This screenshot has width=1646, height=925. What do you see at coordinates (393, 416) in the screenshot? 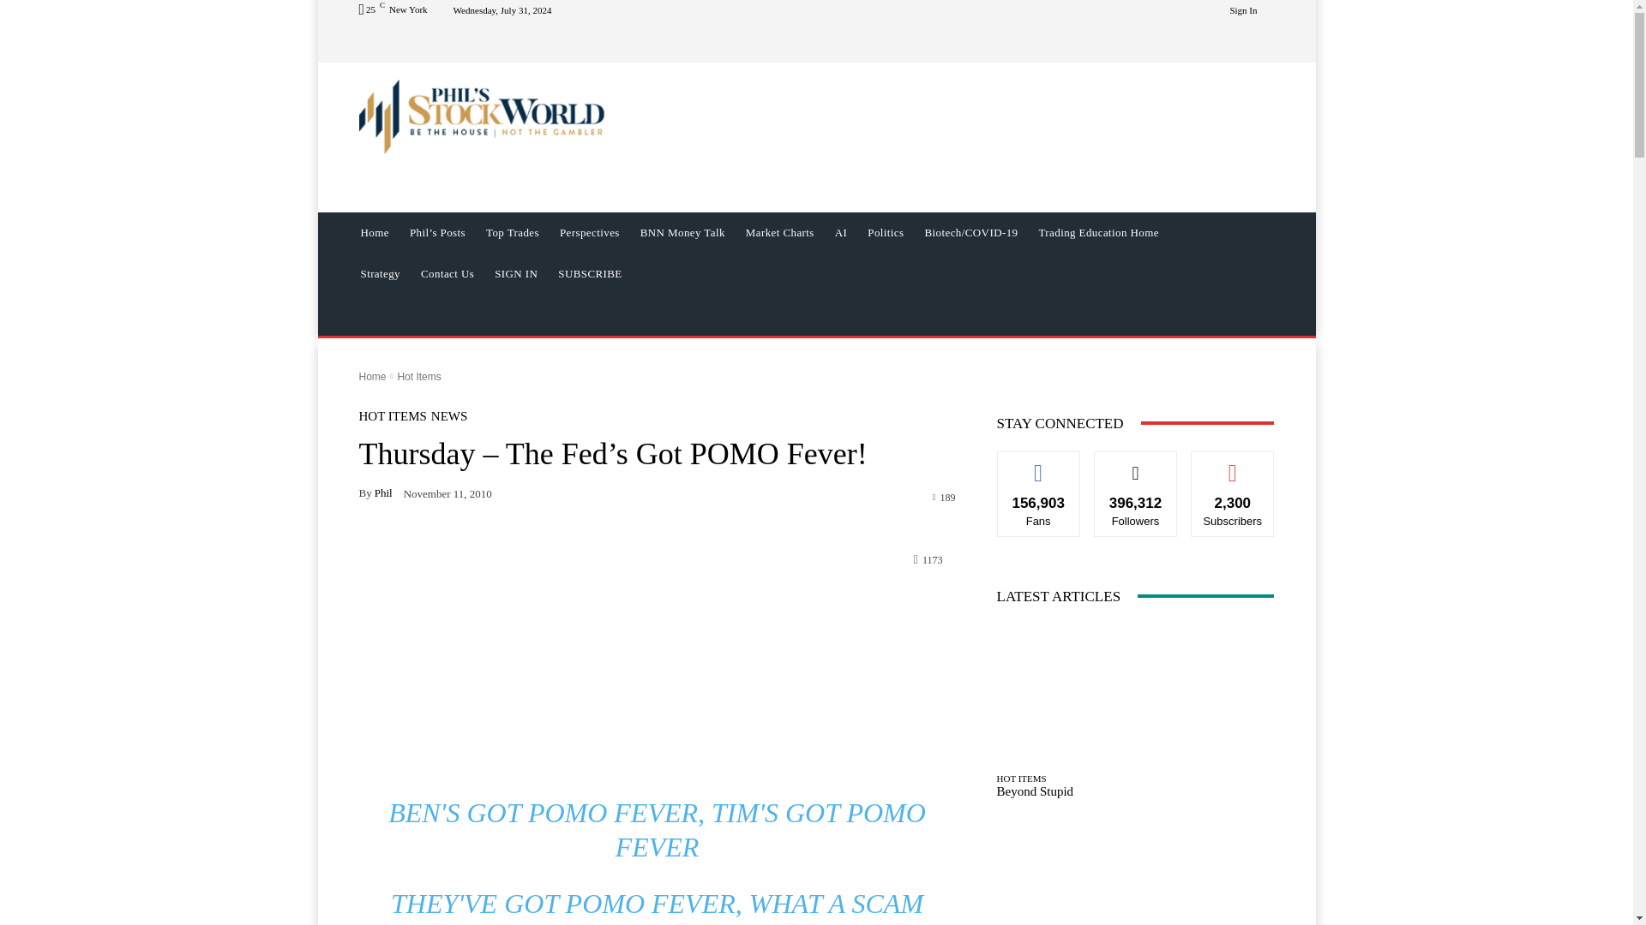
I see `HOT ITEMS` at bounding box center [393, 416].